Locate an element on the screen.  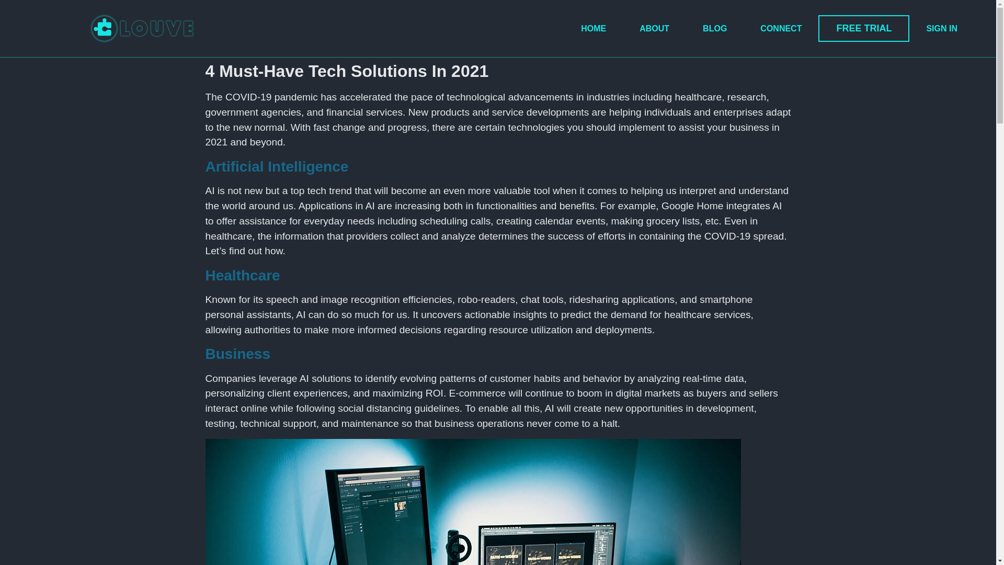
BLOG is located at coordinates (714, 28).